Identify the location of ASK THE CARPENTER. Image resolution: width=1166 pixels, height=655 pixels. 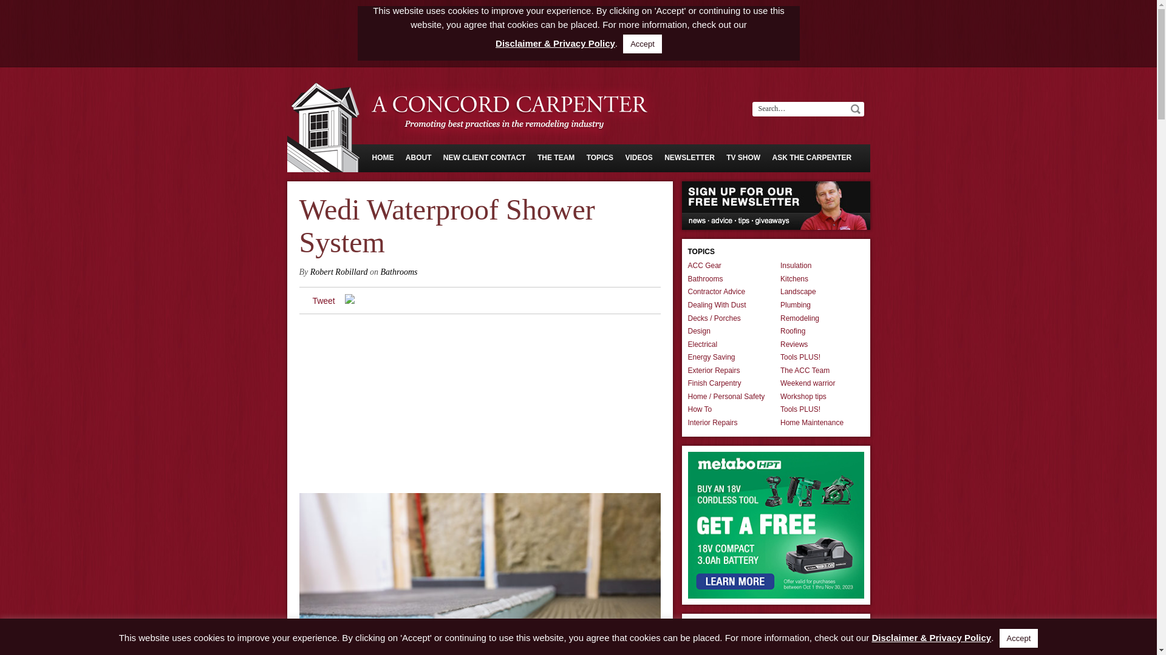
(812, 157).